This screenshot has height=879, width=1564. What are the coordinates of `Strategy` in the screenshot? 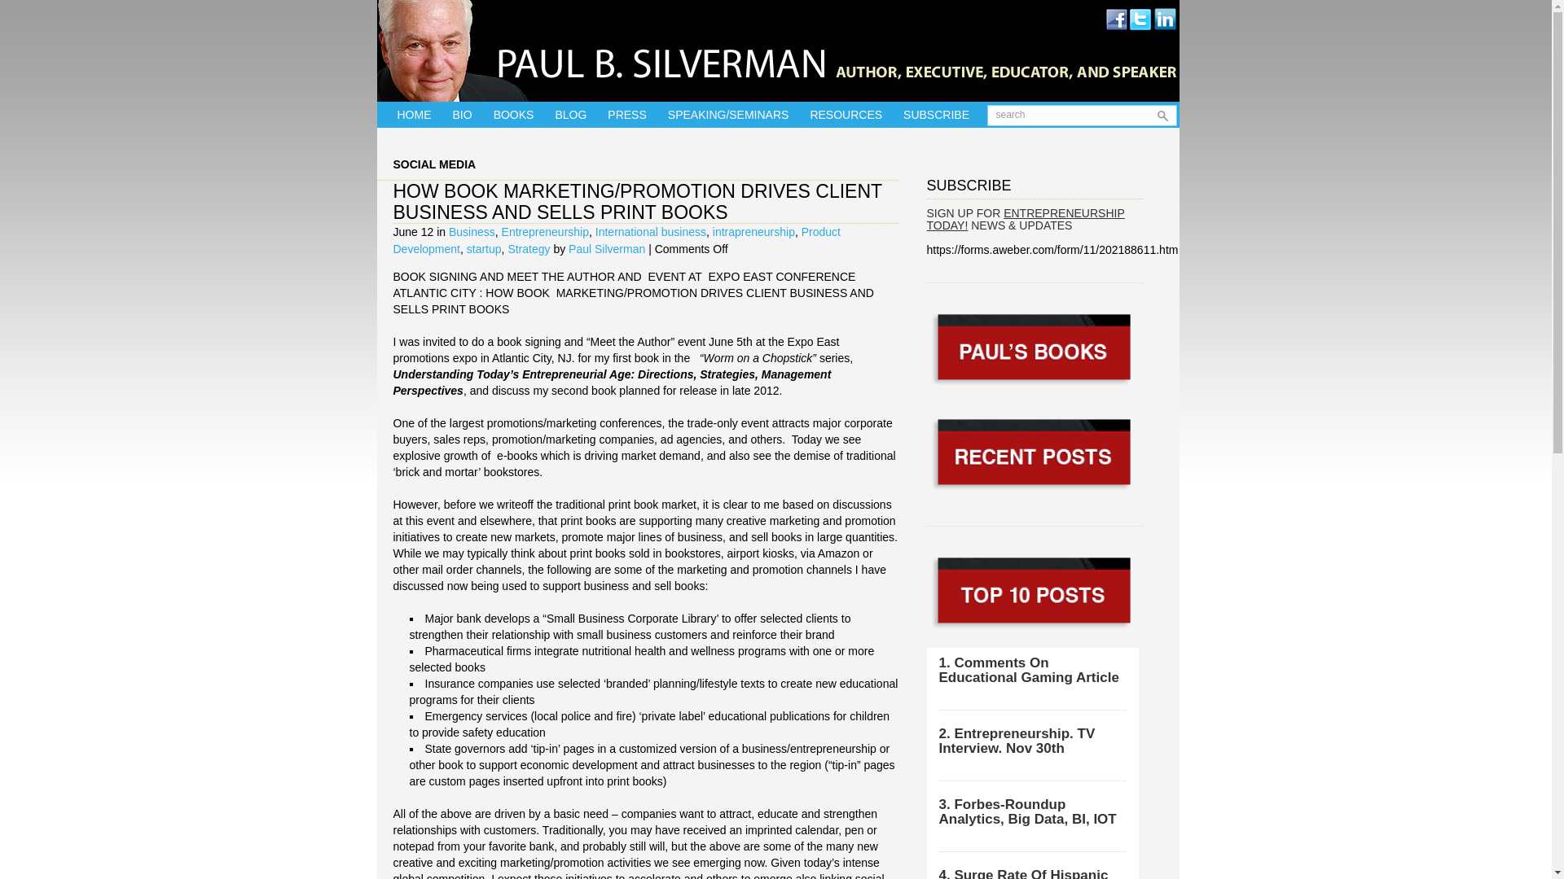 It's located at (528, 249).